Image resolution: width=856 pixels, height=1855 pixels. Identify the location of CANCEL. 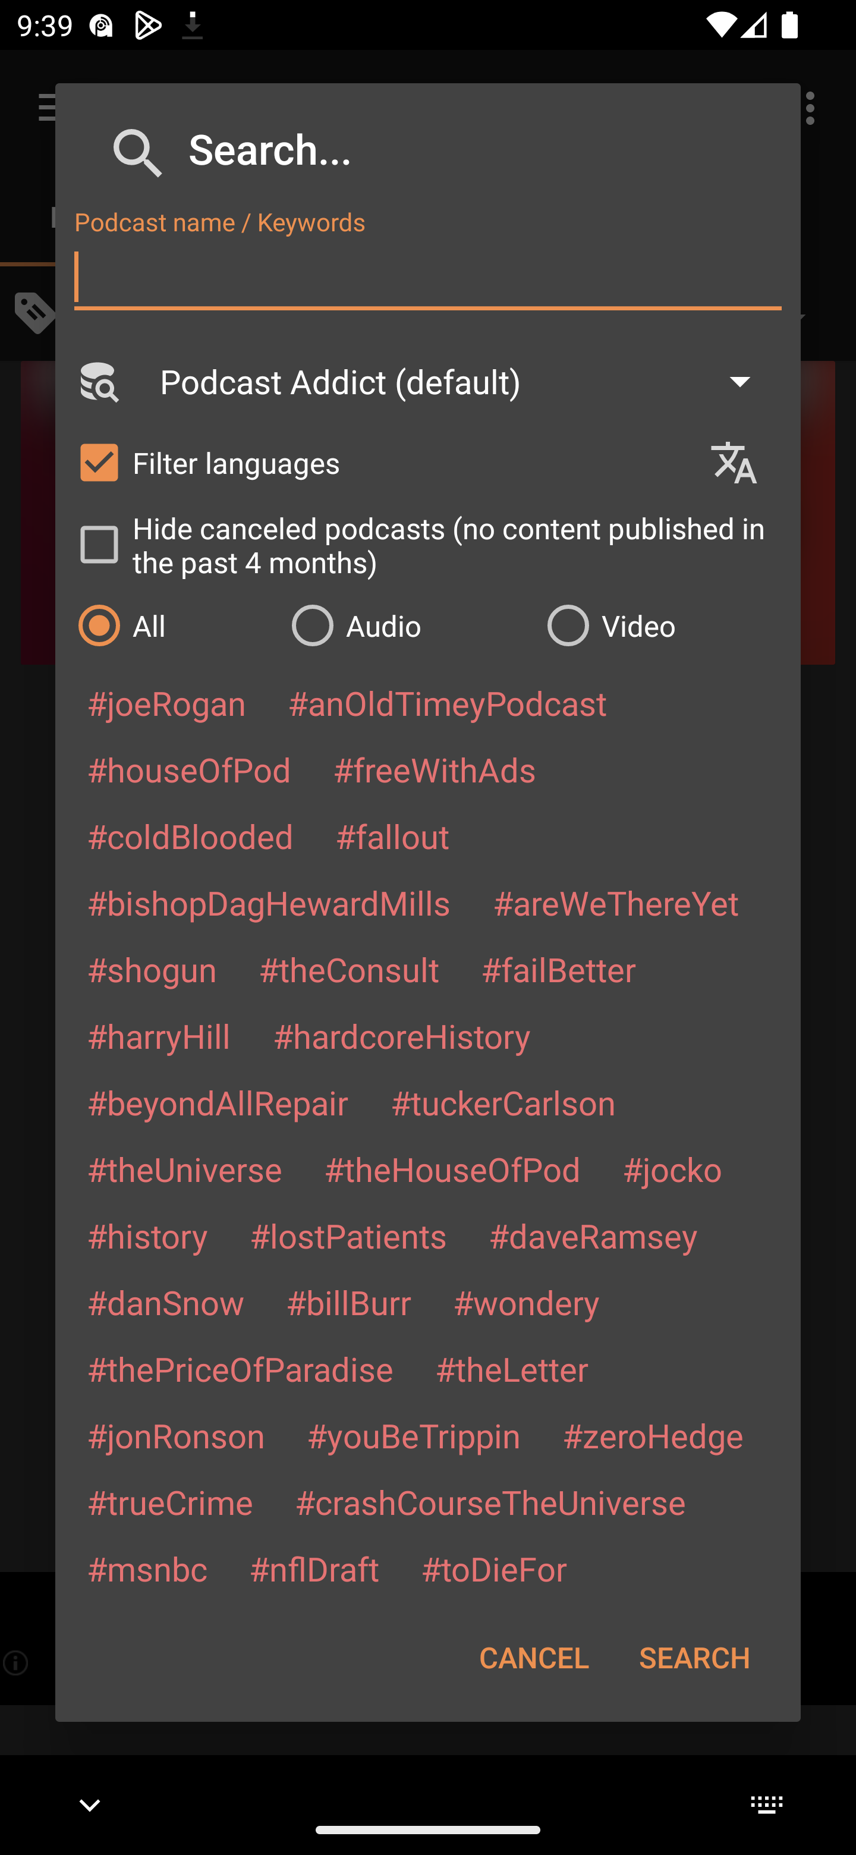
(534, 1657).